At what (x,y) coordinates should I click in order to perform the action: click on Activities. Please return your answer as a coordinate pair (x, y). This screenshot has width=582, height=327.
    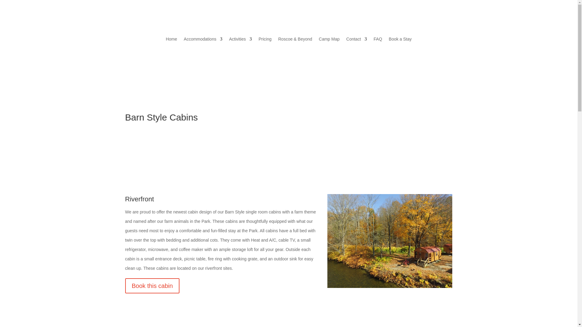
    Looking at the image, I should click on (241, 40).